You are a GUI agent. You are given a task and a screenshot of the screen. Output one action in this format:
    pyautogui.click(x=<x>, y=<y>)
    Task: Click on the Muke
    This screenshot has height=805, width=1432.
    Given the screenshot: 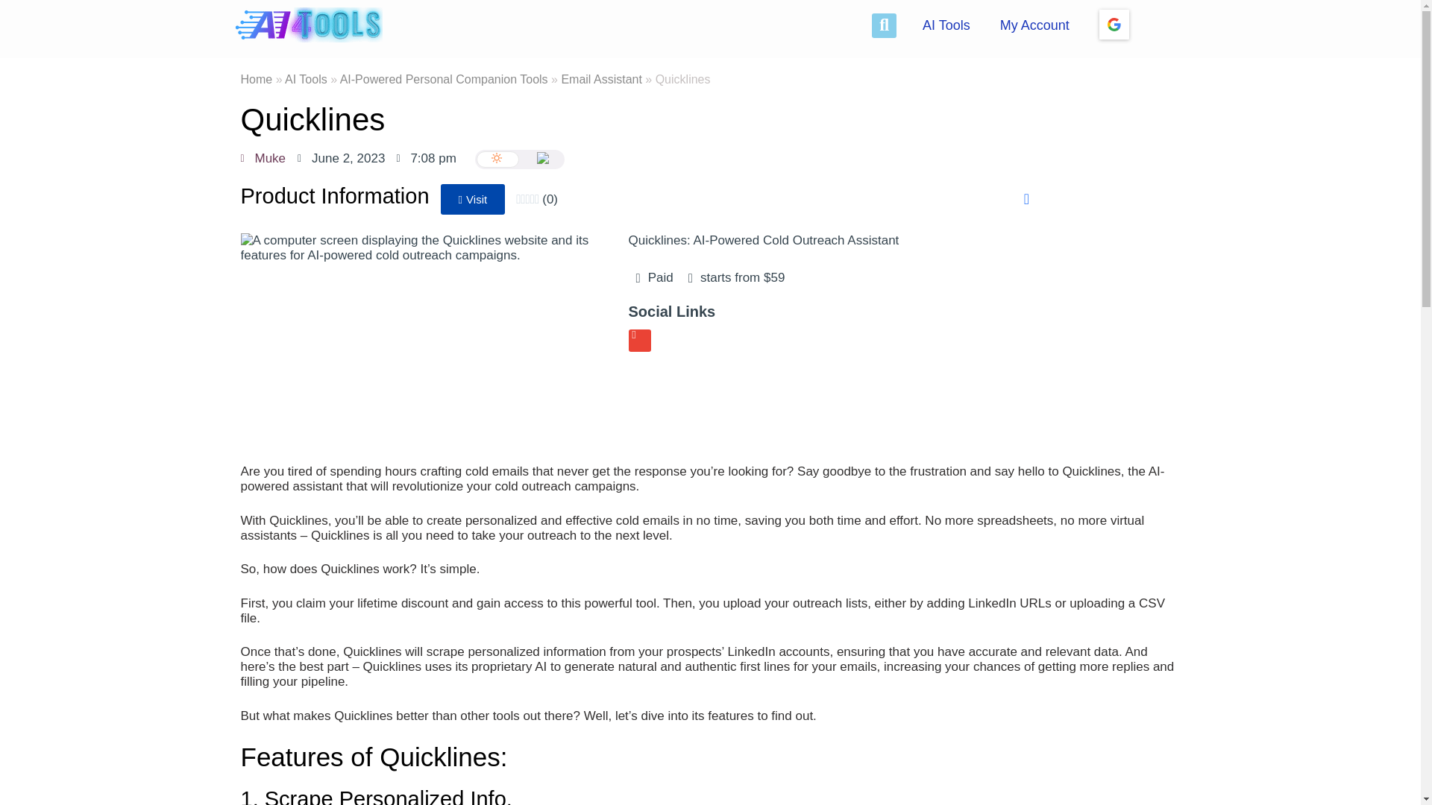 What is the action you would take?
    pyautogui.click(x=263, y=158)
    